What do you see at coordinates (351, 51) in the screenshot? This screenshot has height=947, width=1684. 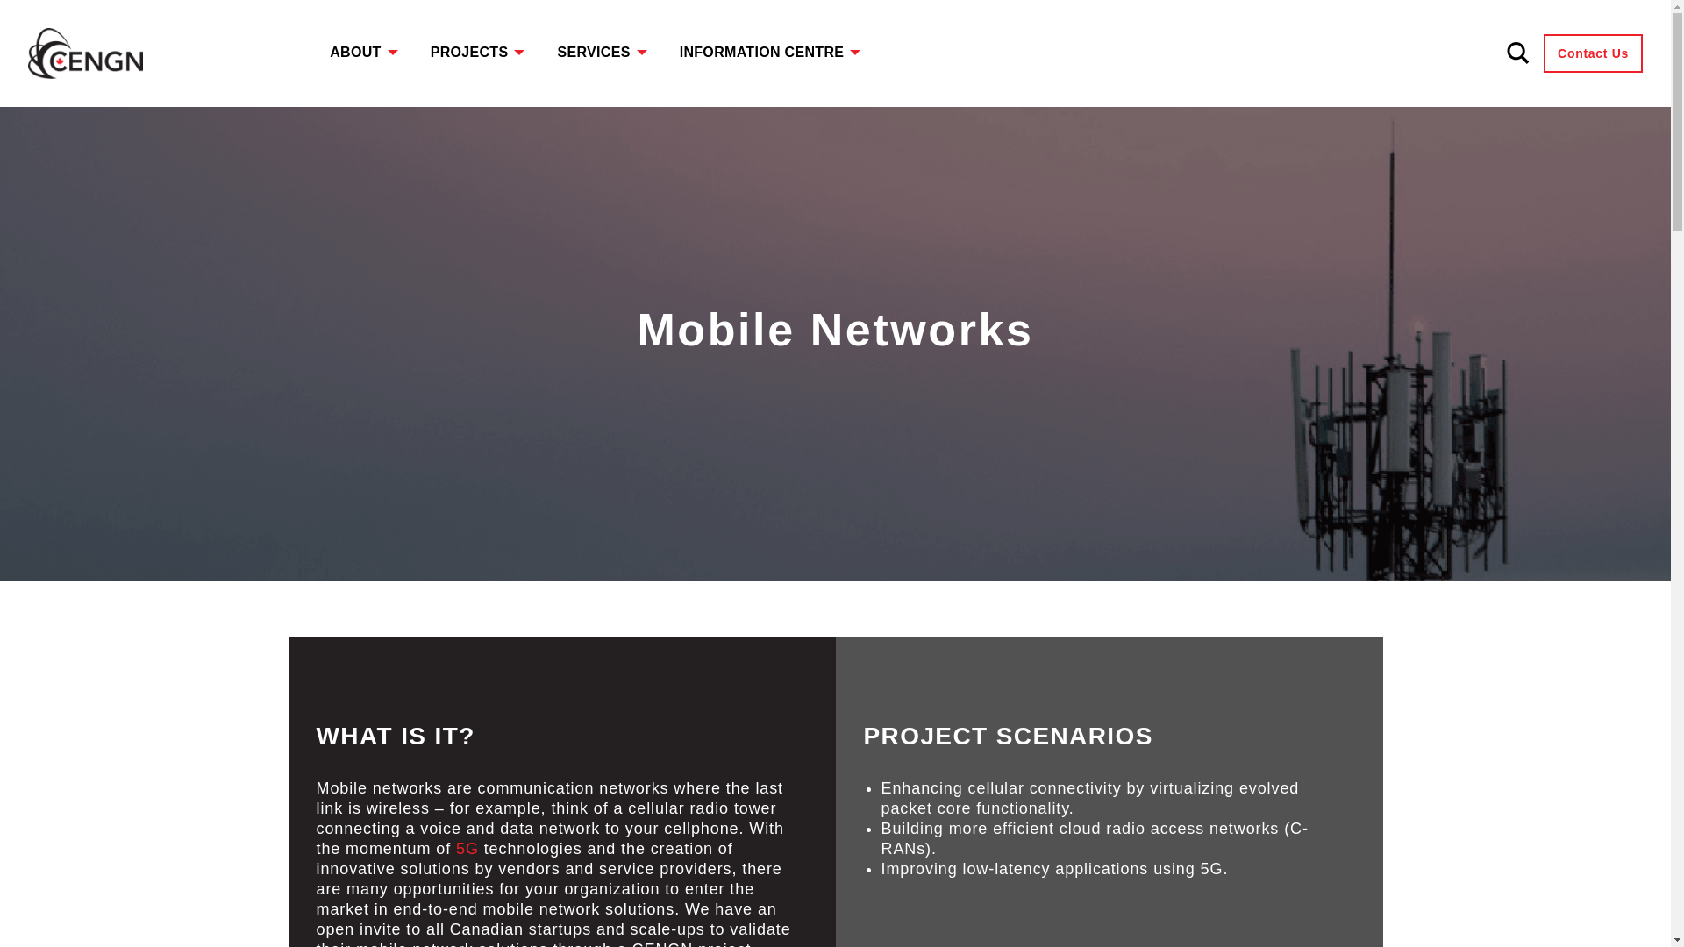 I see `ABOUT` at bounding box center [351, 51].